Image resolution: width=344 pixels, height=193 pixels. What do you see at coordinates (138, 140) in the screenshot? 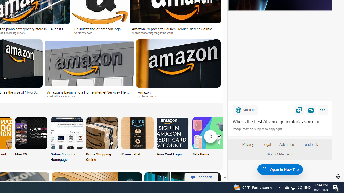
I see `Prime Label` at bounding box center [138, 140].